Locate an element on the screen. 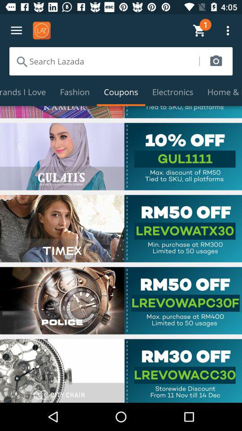  use coupon code is located at coordinates (121, 229).